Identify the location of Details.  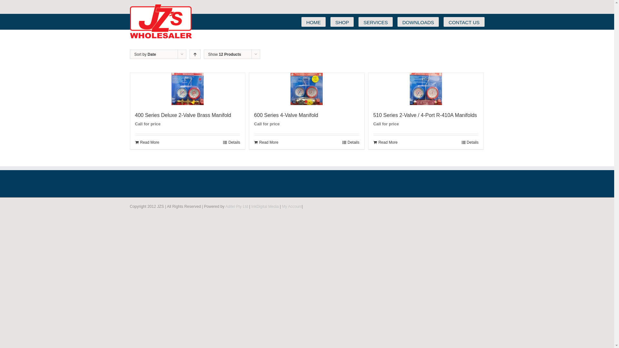
(351, 142).